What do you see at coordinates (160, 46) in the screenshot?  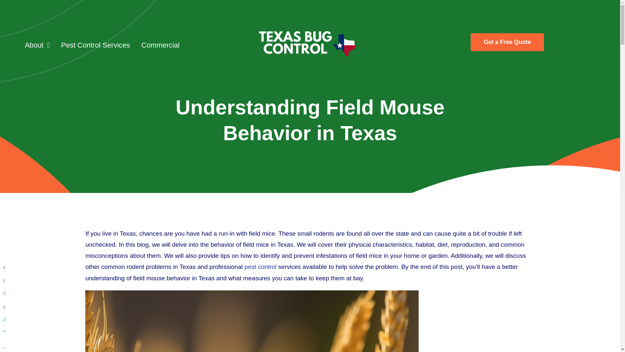 I see `Commercial` at bounding box center [160, 46].